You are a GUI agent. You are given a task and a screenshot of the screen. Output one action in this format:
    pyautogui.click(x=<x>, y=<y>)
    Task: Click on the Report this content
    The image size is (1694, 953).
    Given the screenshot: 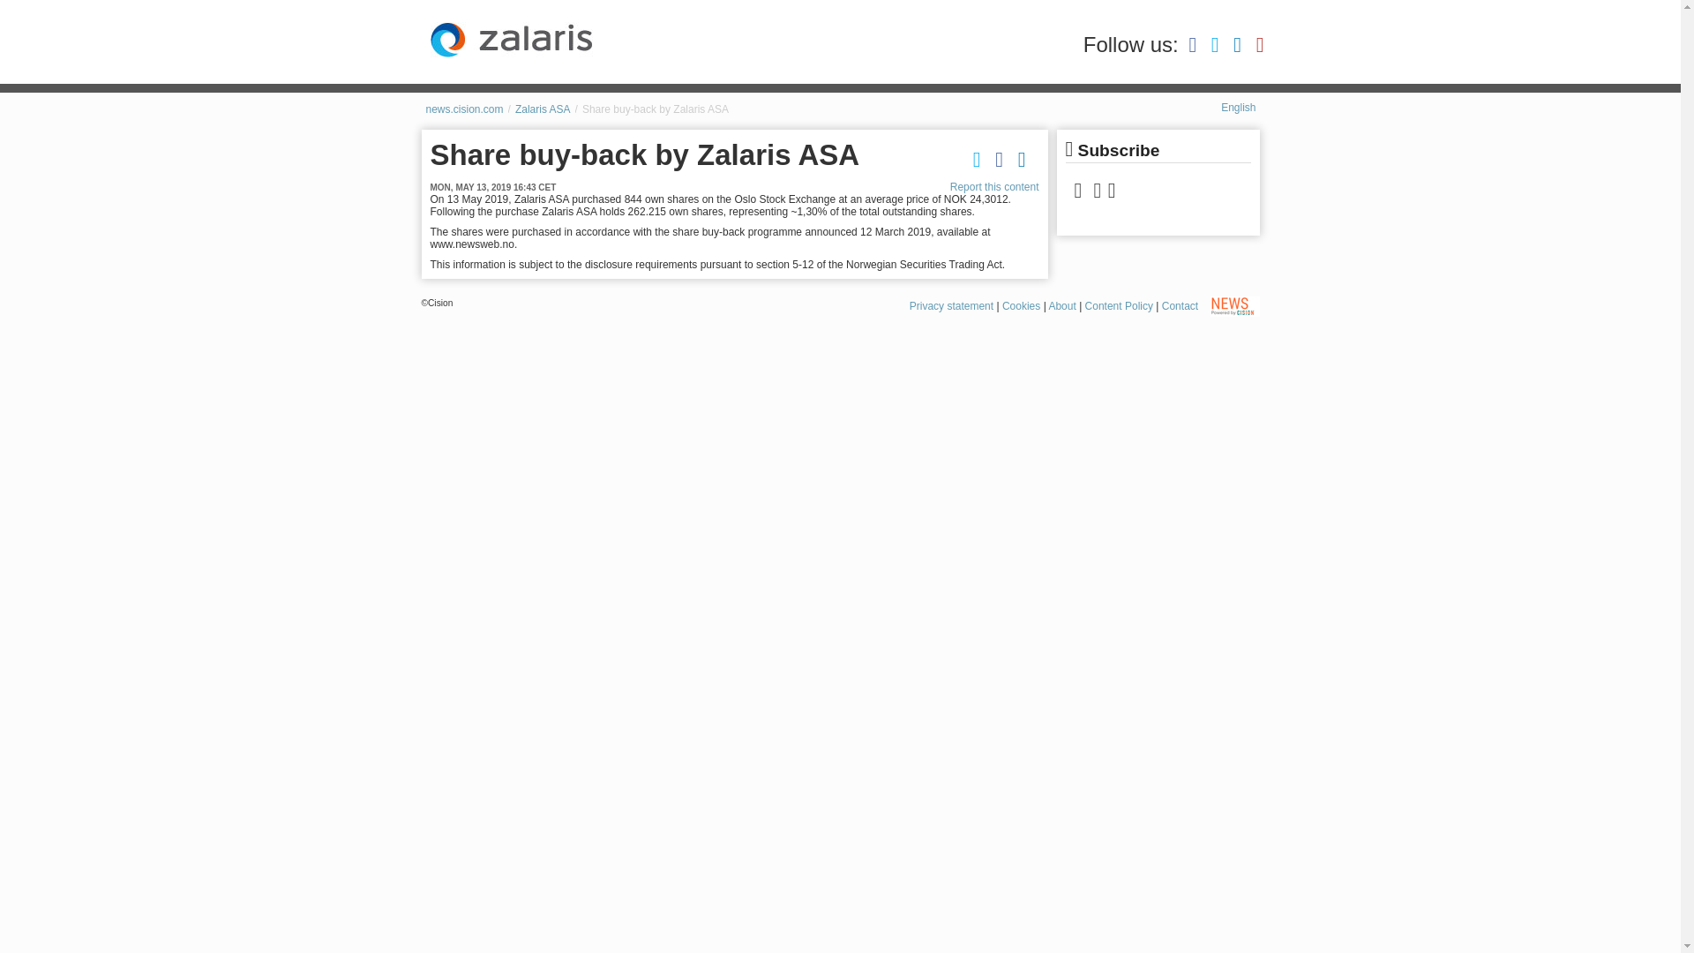 What is the action you would take?
    pyautogui.click(x=995, y=187)
    